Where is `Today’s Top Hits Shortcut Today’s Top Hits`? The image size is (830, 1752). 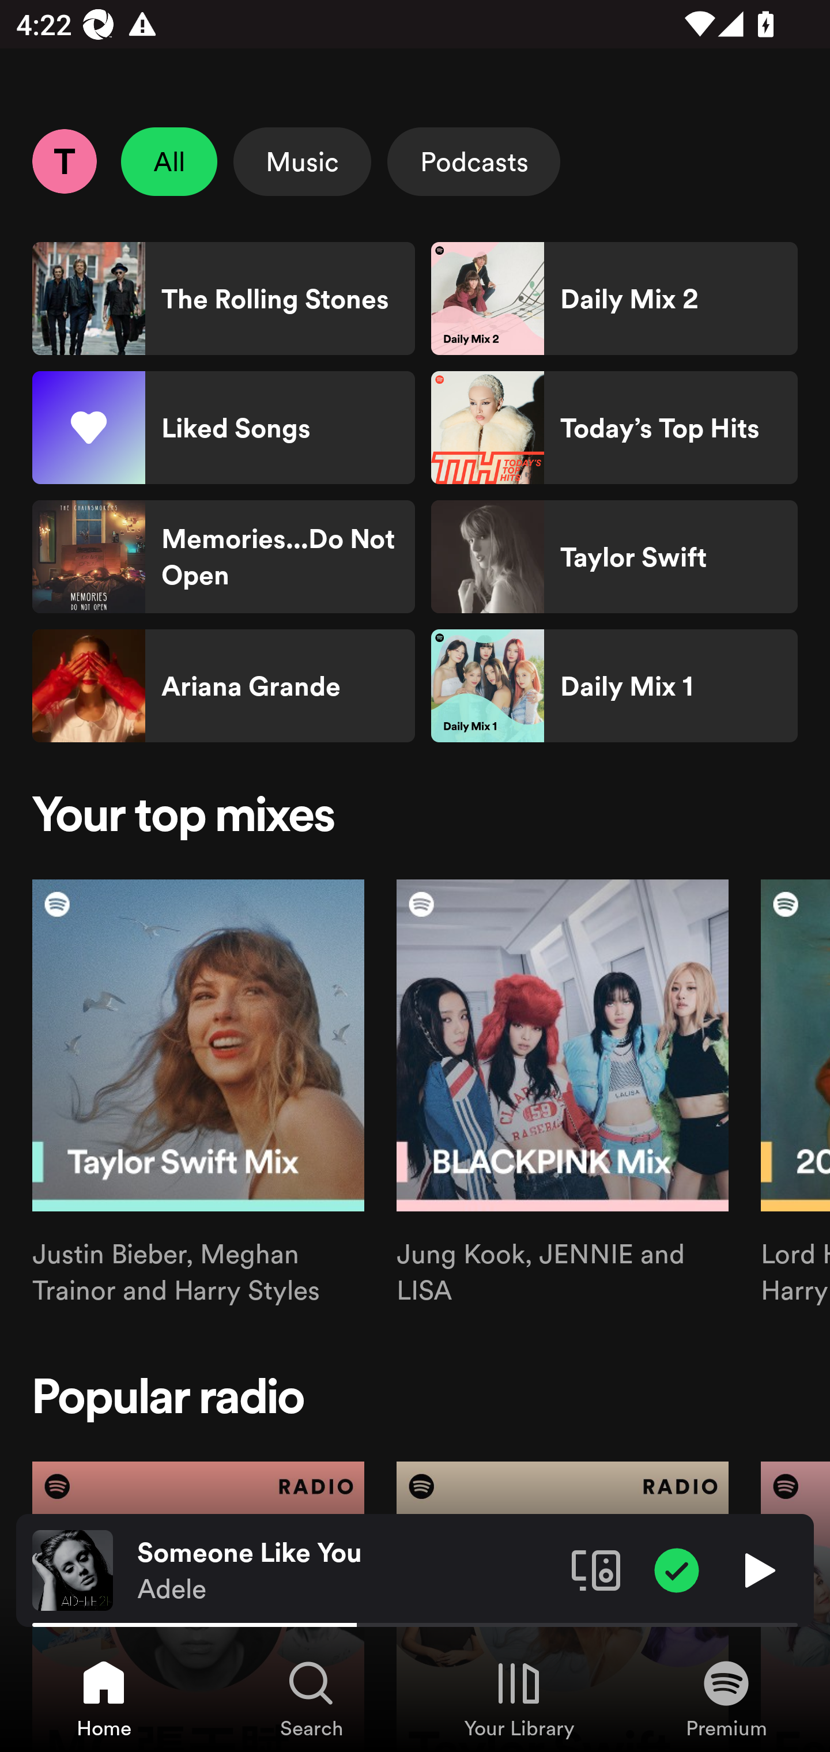
Today’s Top Hits Shortcut Today’s Top Hits is located at coordinates (614, 428).